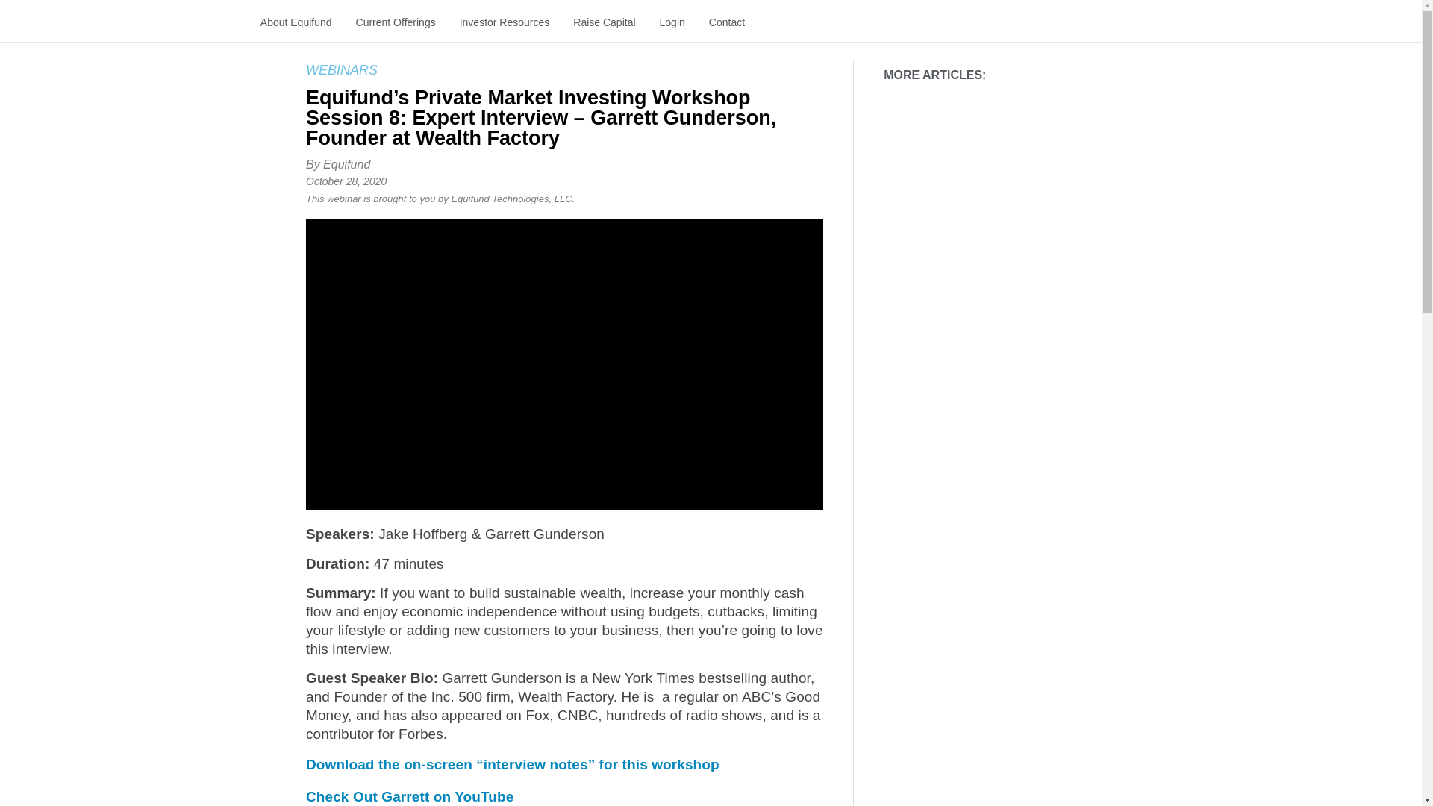 This screenshot has height=806, width=1433. I want to click on Raise Capital, so click(605, 22).